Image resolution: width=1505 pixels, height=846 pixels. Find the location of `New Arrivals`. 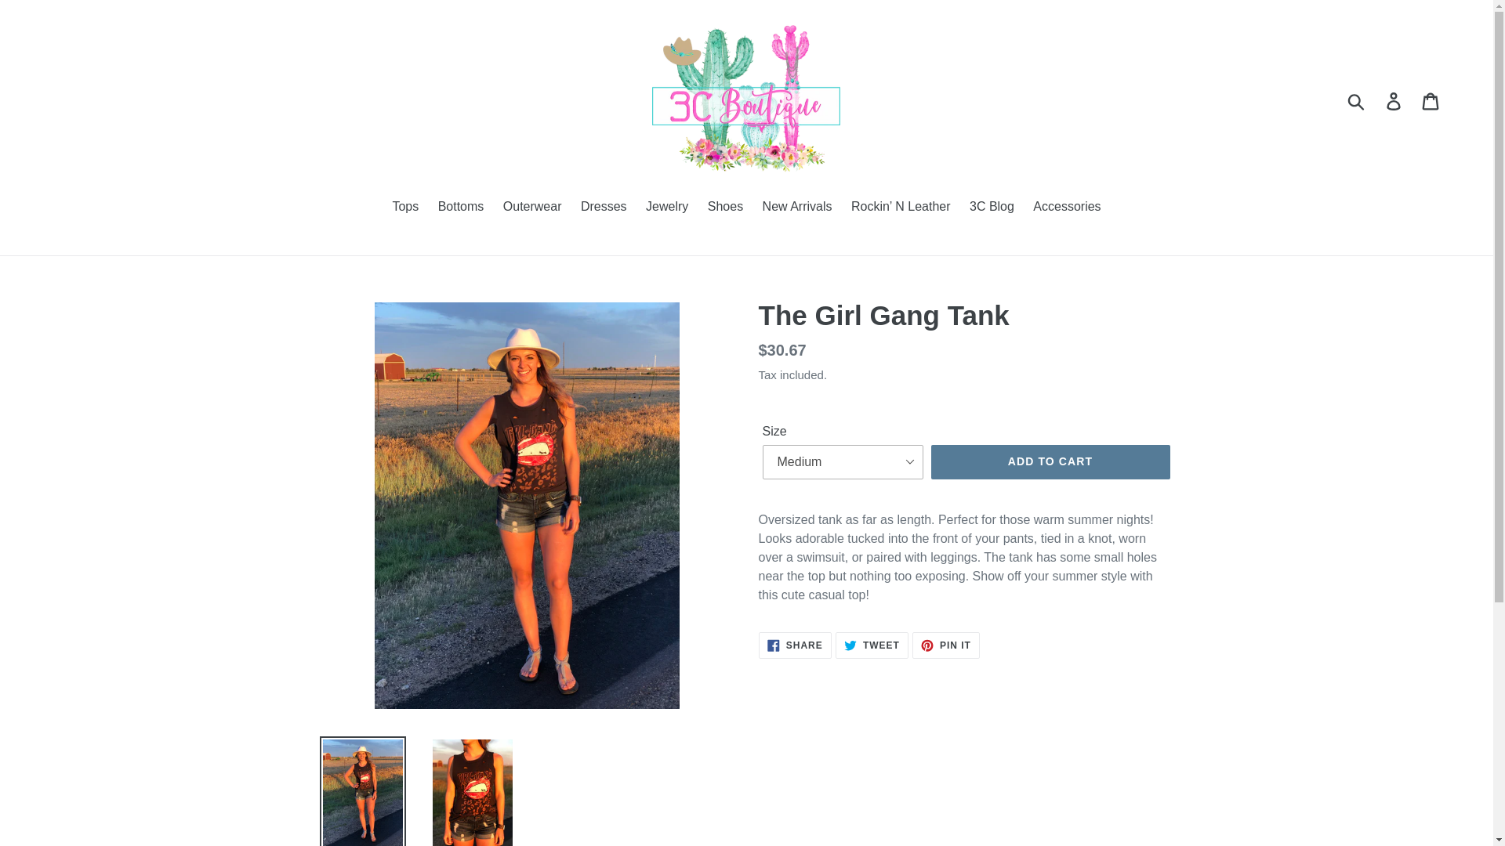

New Arrivals is located at coordinates (1431, 100).